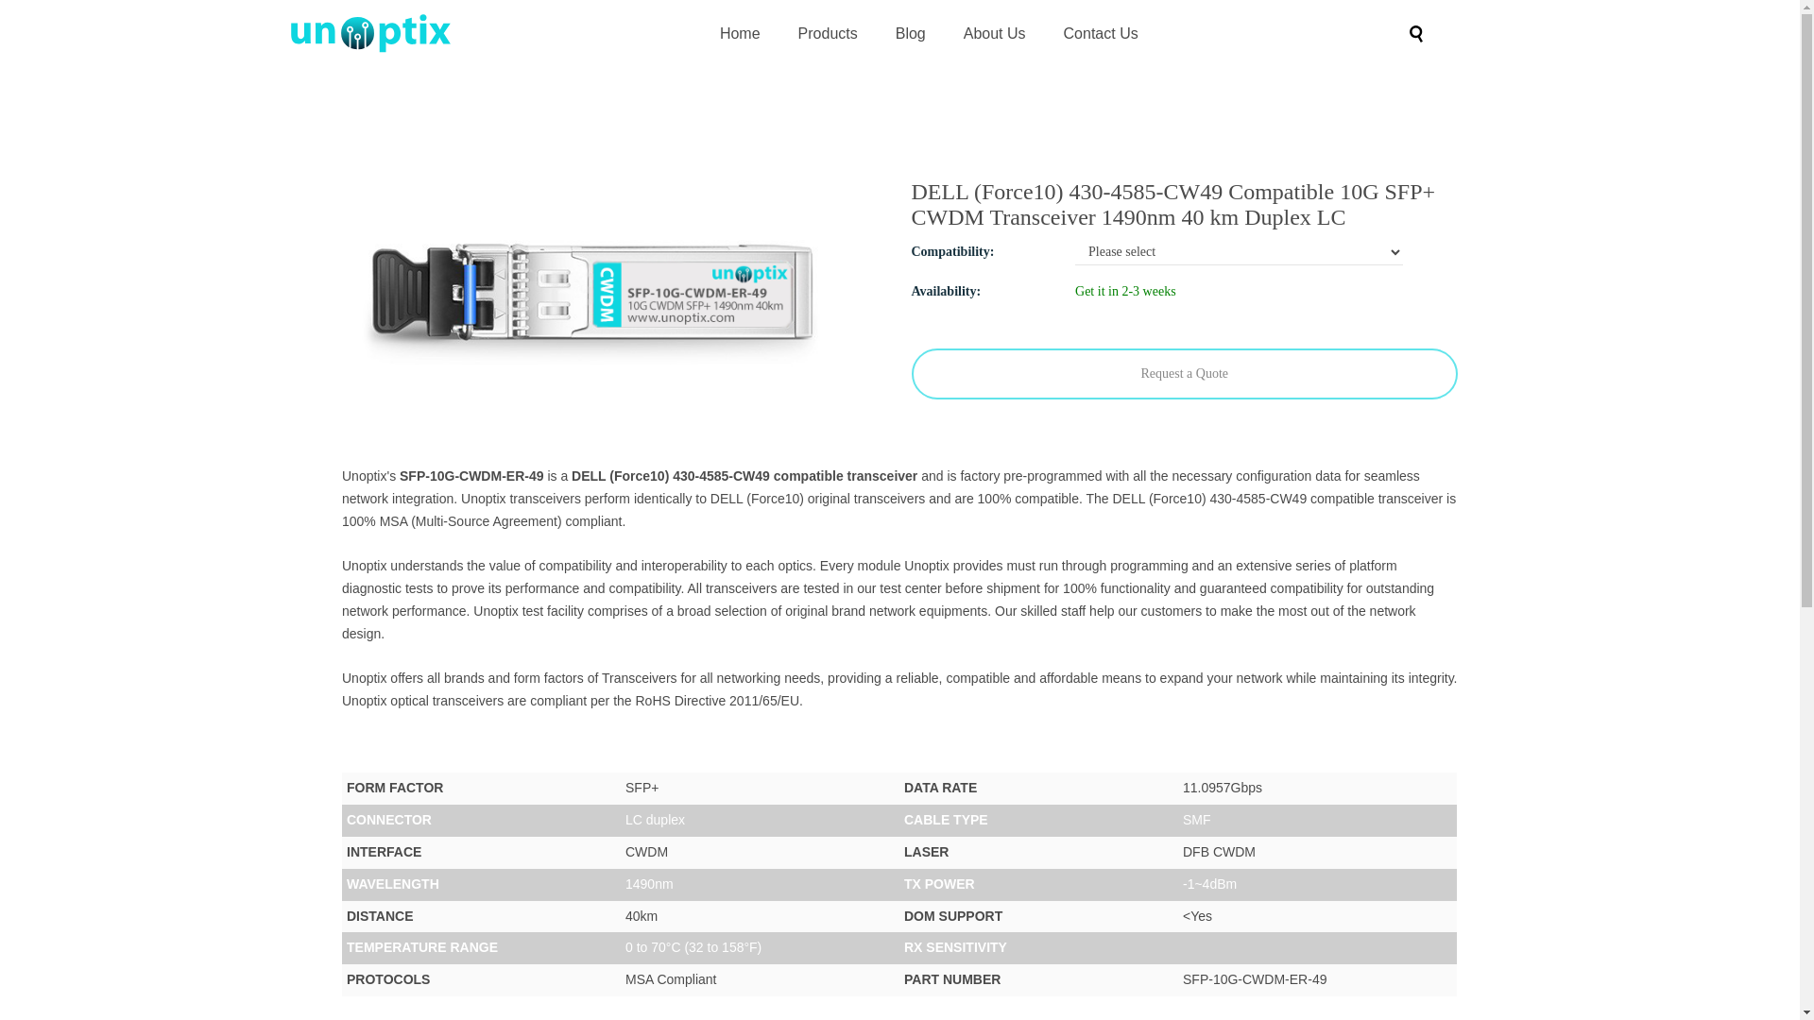 This screenshot has height=1020, width=1814. Describe the element at coordinates (994, 32) in the screenshot. I see `About Us` at that location.